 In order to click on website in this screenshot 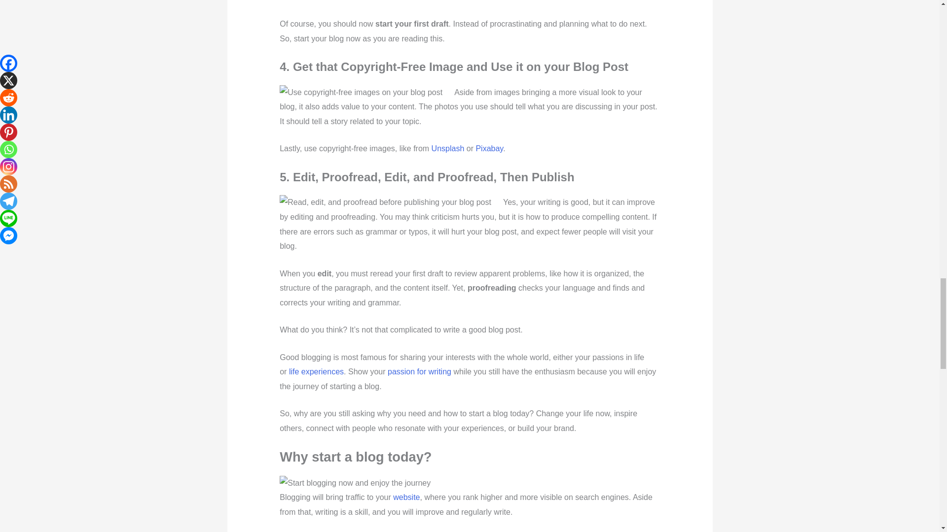, I will do `click(406, 498)`.